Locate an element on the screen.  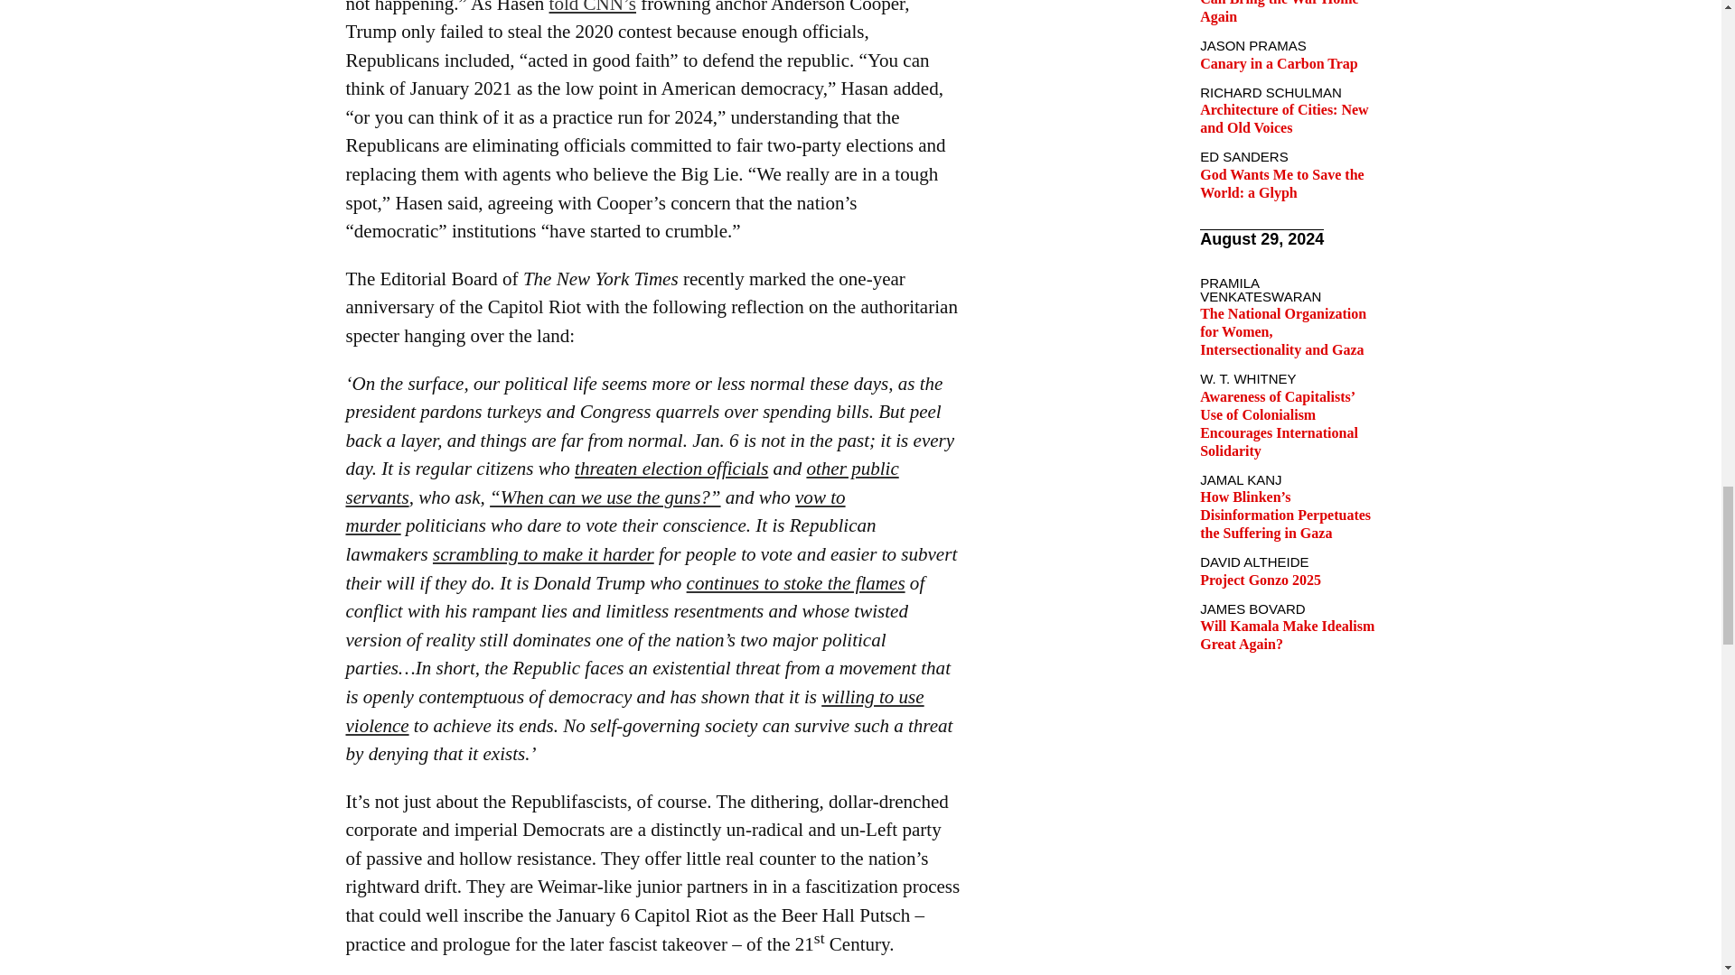
scrambling to make it harder is located at coordinates (542, 554).